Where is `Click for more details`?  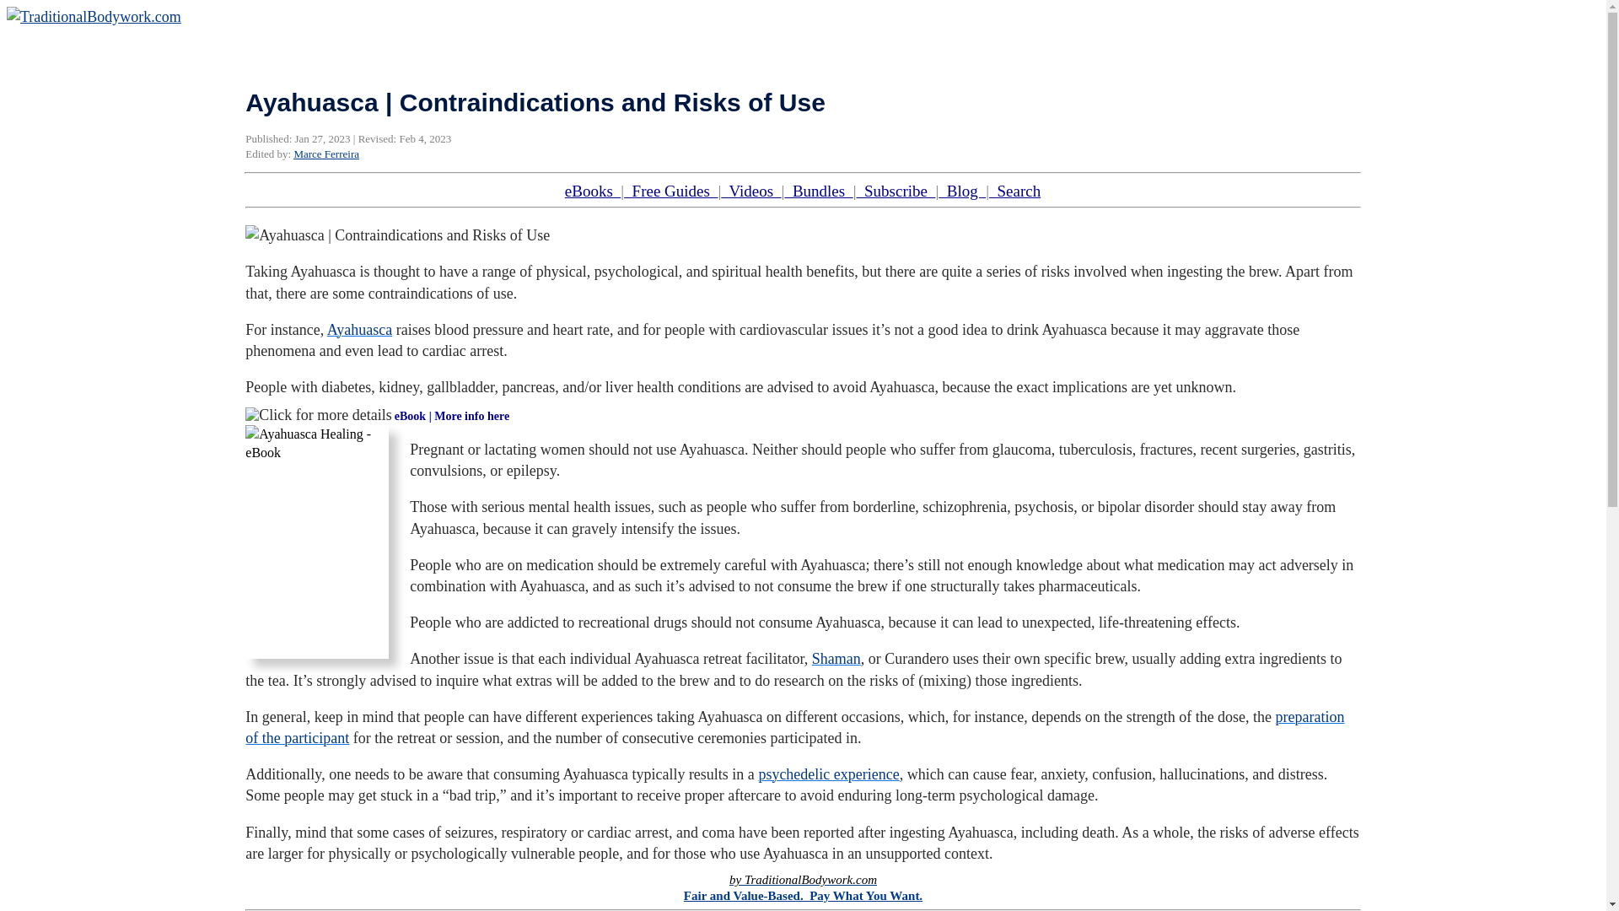
Click for more details is located at coordinates (319, 415).